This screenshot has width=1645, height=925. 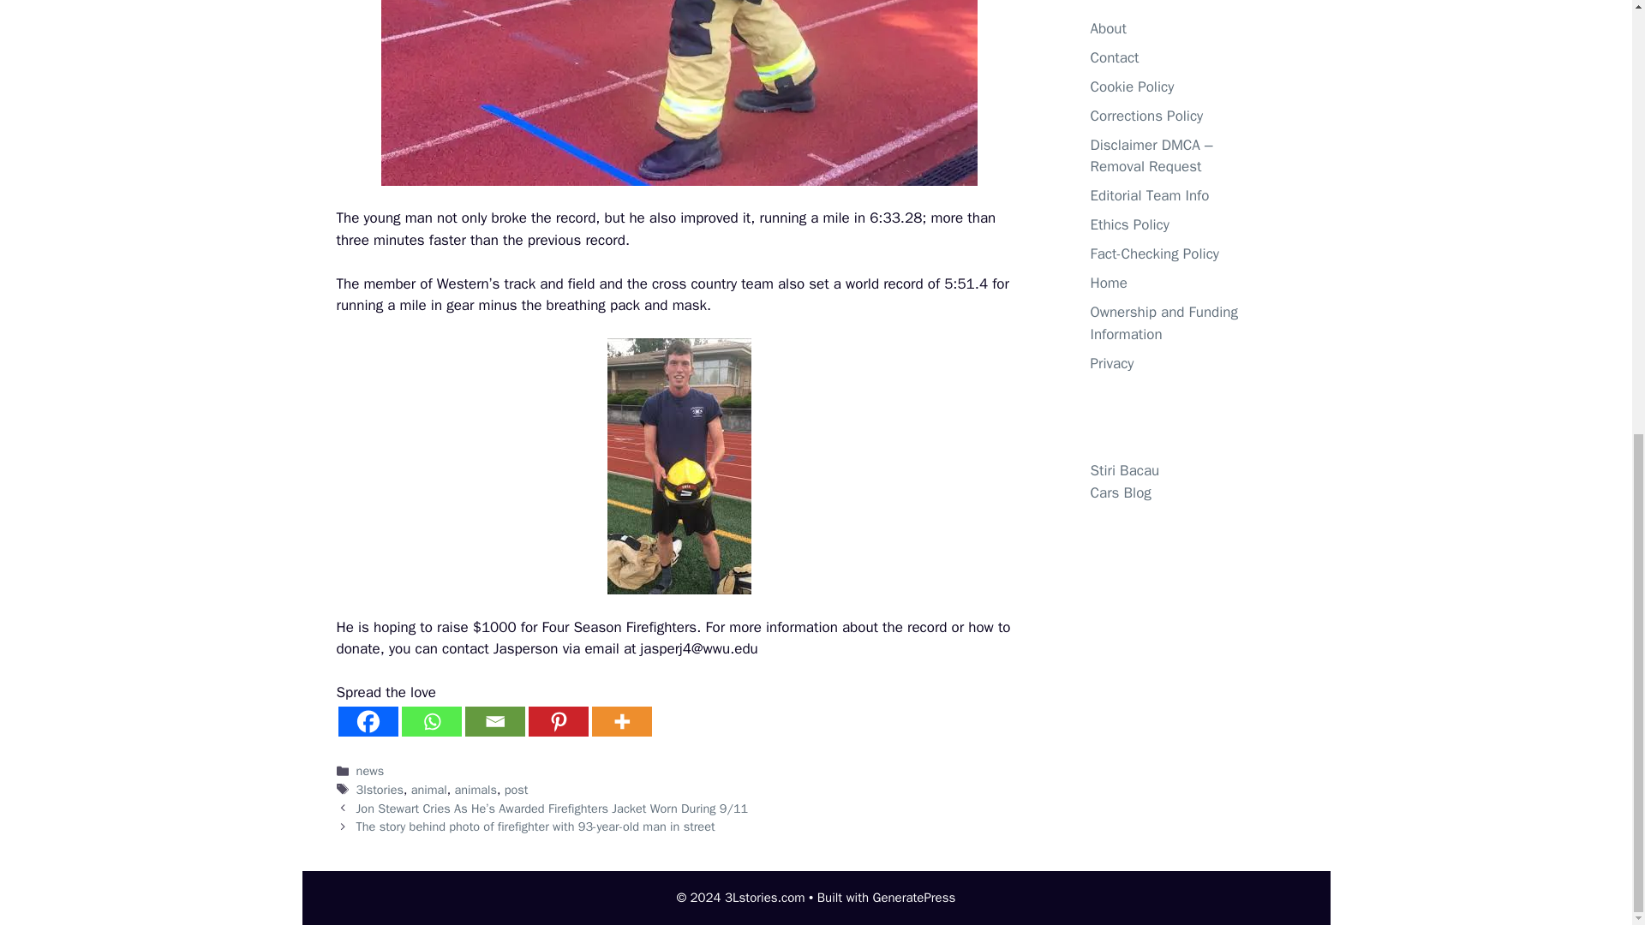 I want to click on Corrections Policy, so click(x=1146, y=116).